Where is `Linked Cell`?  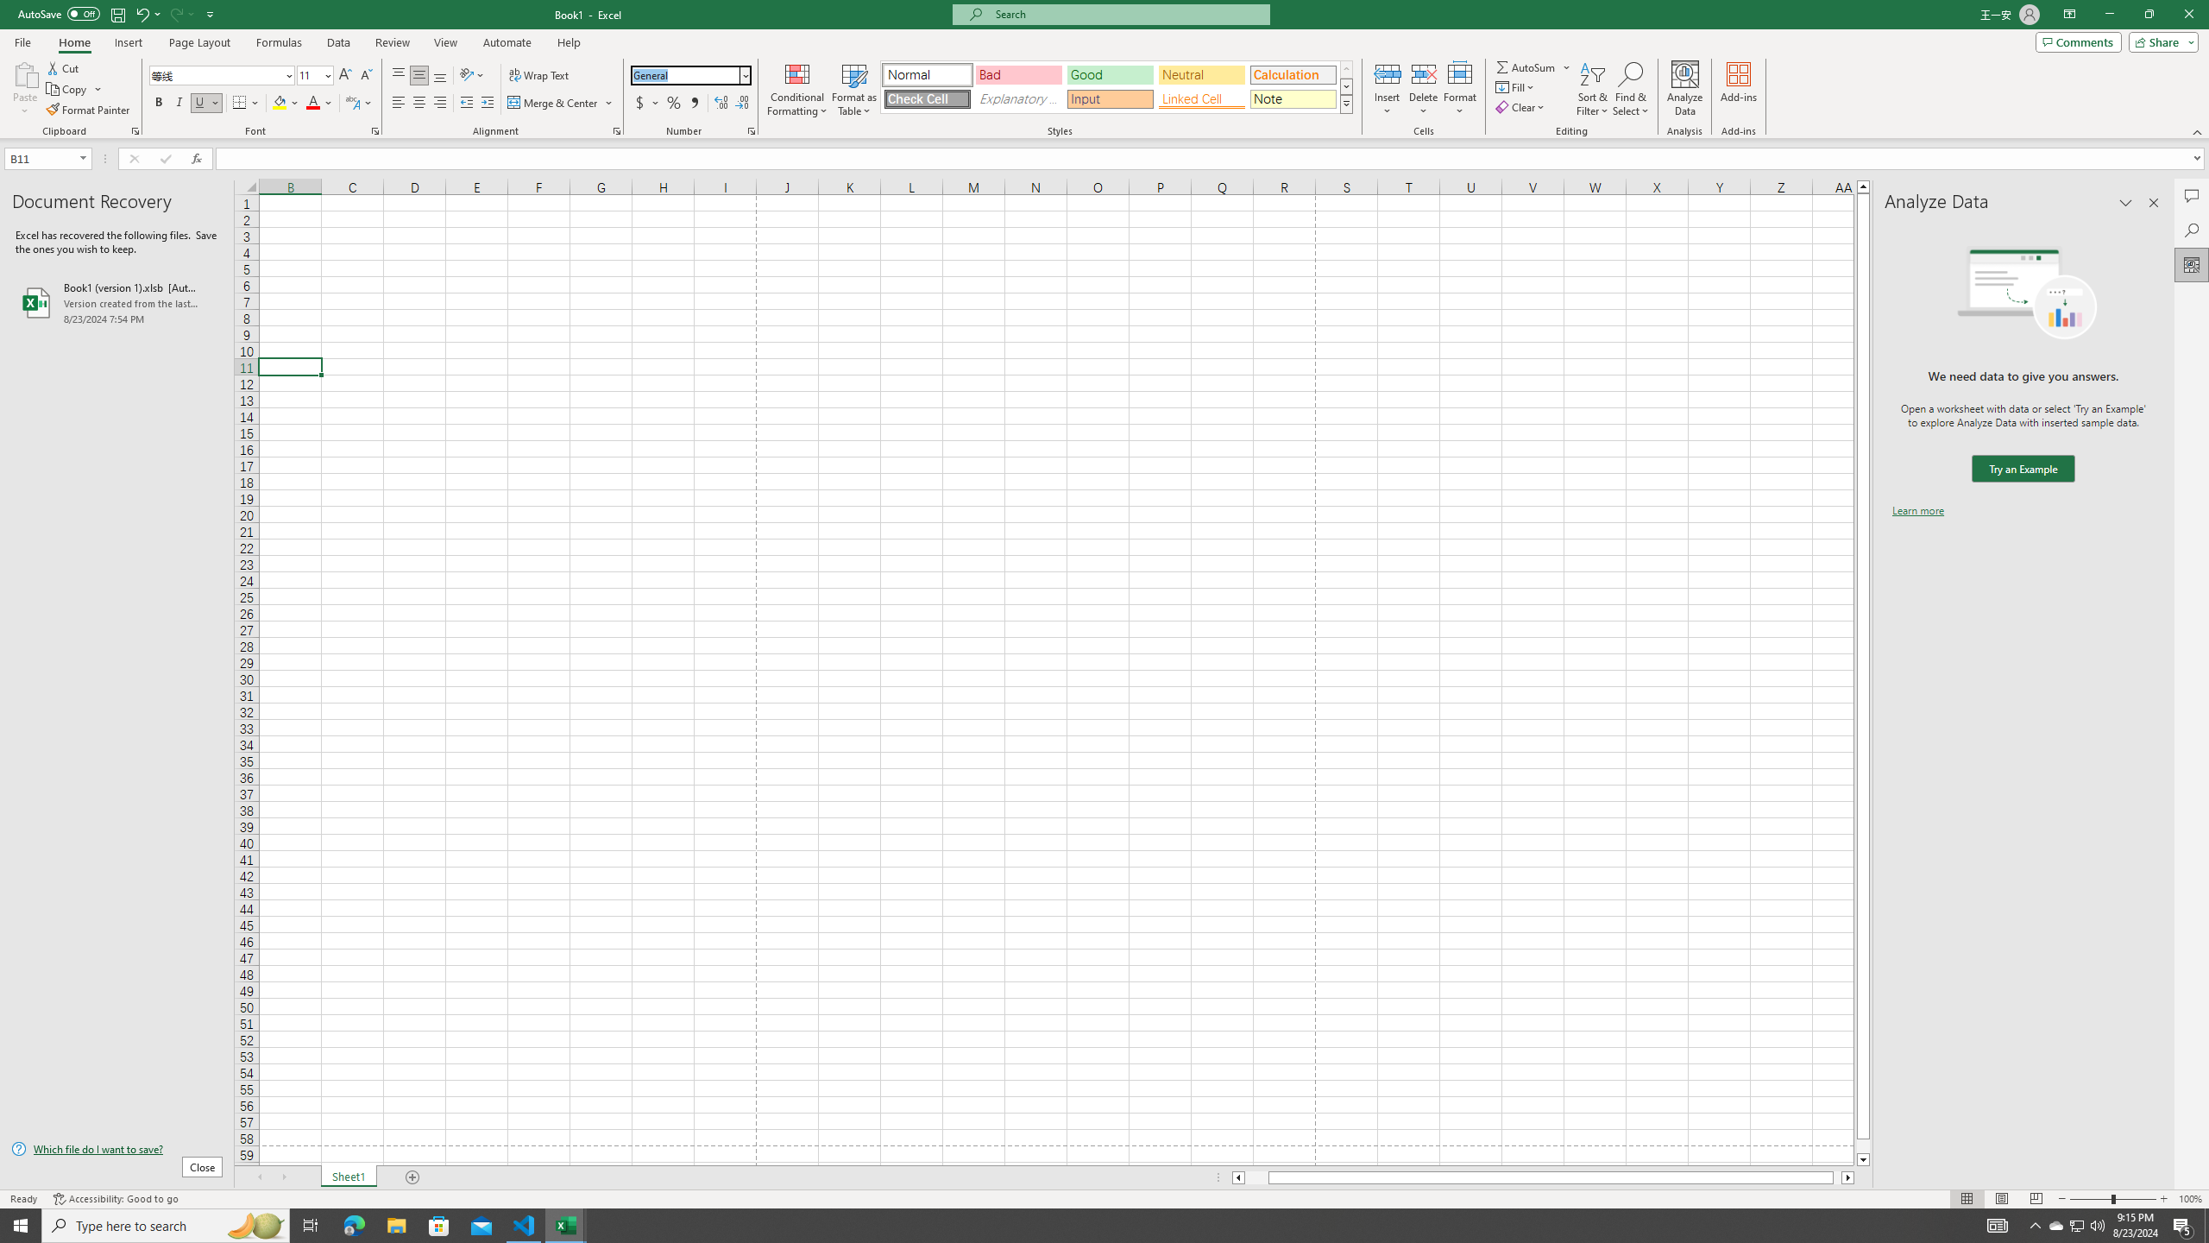 Linked Cell is located at coordinates (1201, 98).